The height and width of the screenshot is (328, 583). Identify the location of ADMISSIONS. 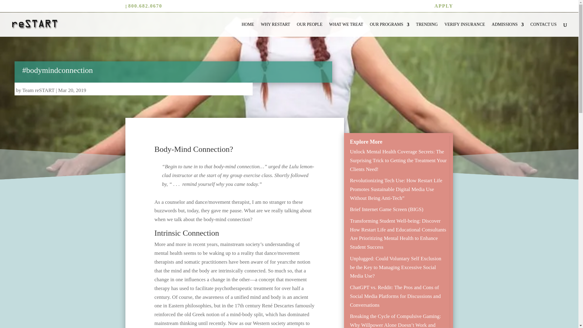
(507, 29).